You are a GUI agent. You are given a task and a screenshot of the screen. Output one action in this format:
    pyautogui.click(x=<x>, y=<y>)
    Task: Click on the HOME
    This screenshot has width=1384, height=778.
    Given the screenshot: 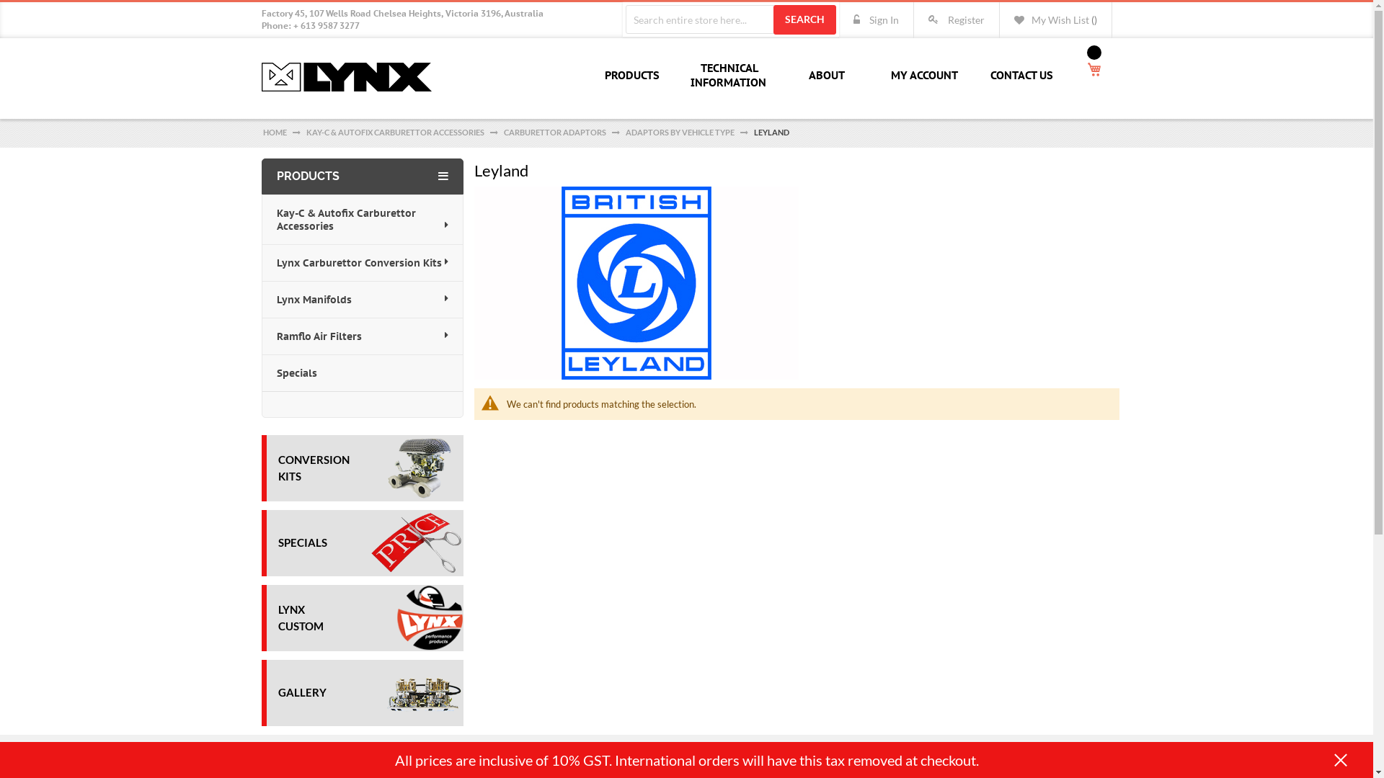 What is the action you would take?
    pyautogui.click(x=275, y=133)
    